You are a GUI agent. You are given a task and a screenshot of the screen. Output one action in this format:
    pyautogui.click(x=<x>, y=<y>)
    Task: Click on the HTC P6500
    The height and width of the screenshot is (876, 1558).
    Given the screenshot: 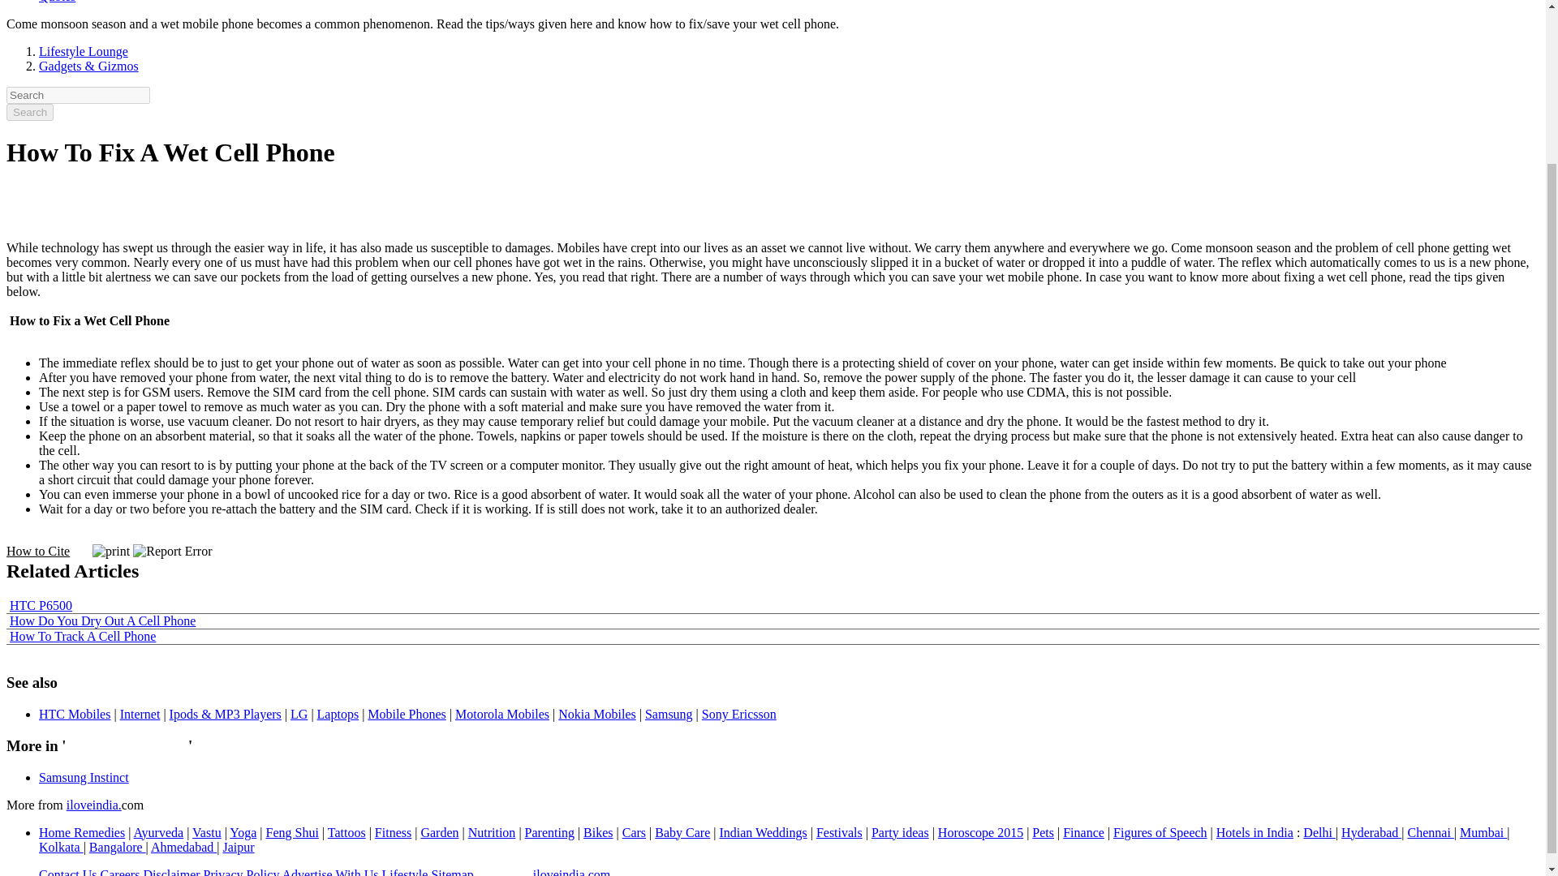 What is the action you would take?
    pyautogui.click(x=41, y=605)
    